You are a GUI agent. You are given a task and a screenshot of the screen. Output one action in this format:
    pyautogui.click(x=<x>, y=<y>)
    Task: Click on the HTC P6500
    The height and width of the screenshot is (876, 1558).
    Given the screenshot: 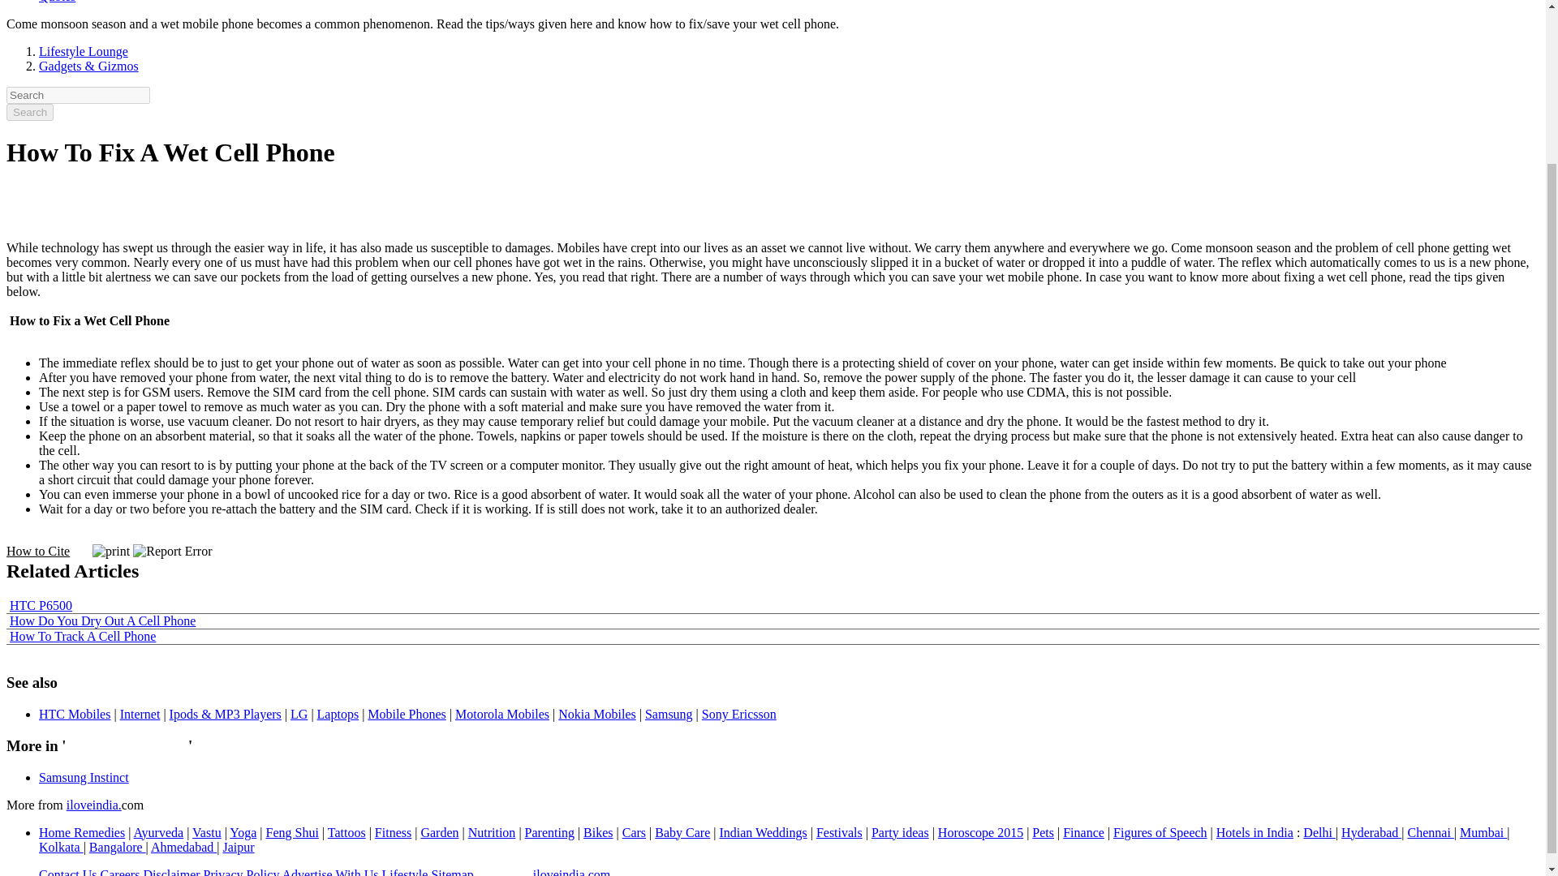 What is the action you would take?
    pyautogui.click(x=41, y=605)
    